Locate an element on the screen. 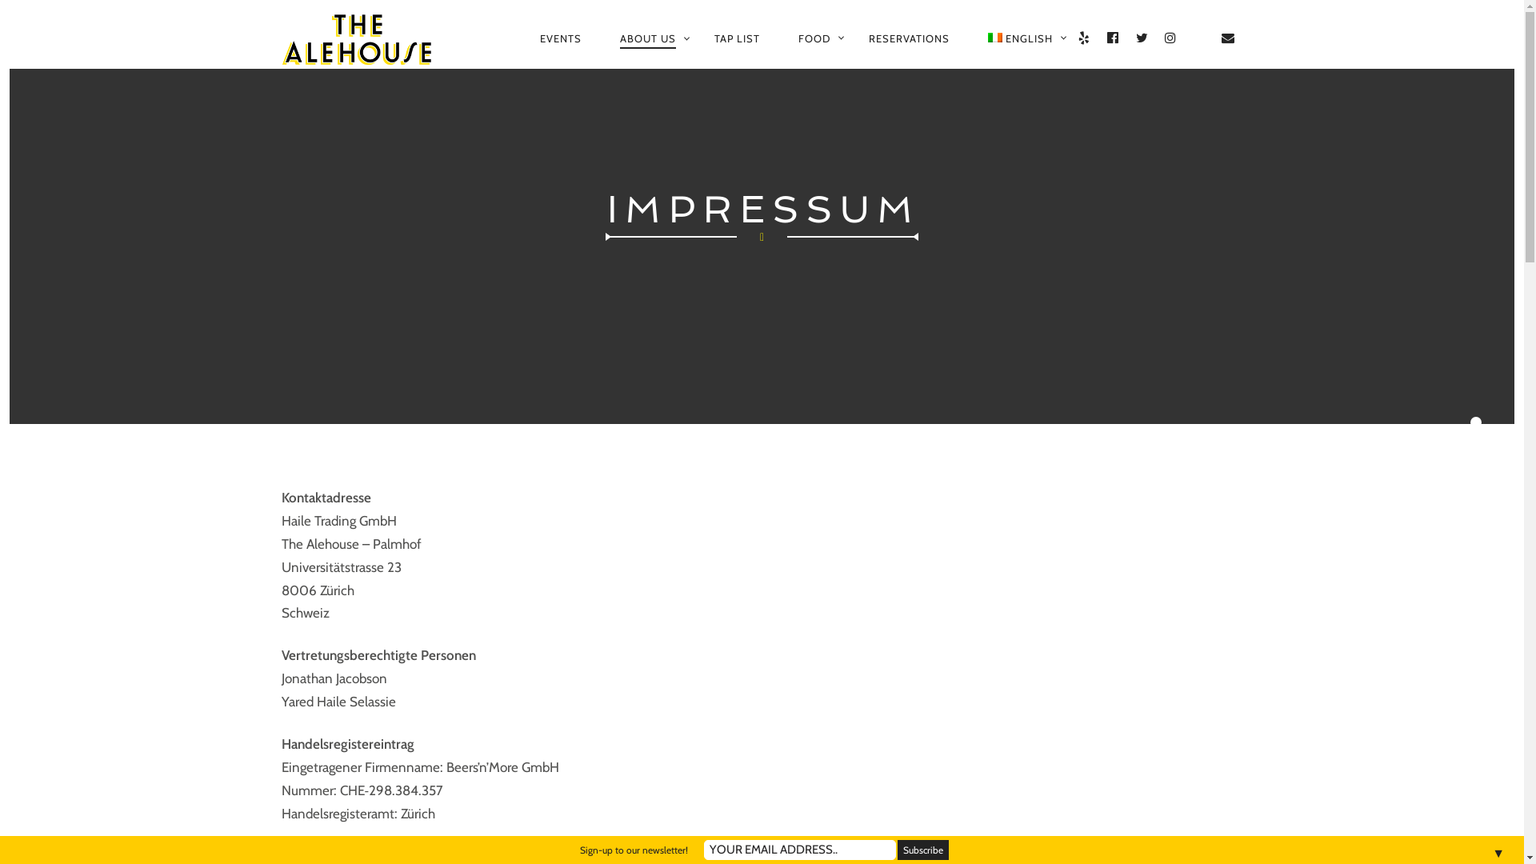  RATEBEER is located at coordinates (1200, 38).